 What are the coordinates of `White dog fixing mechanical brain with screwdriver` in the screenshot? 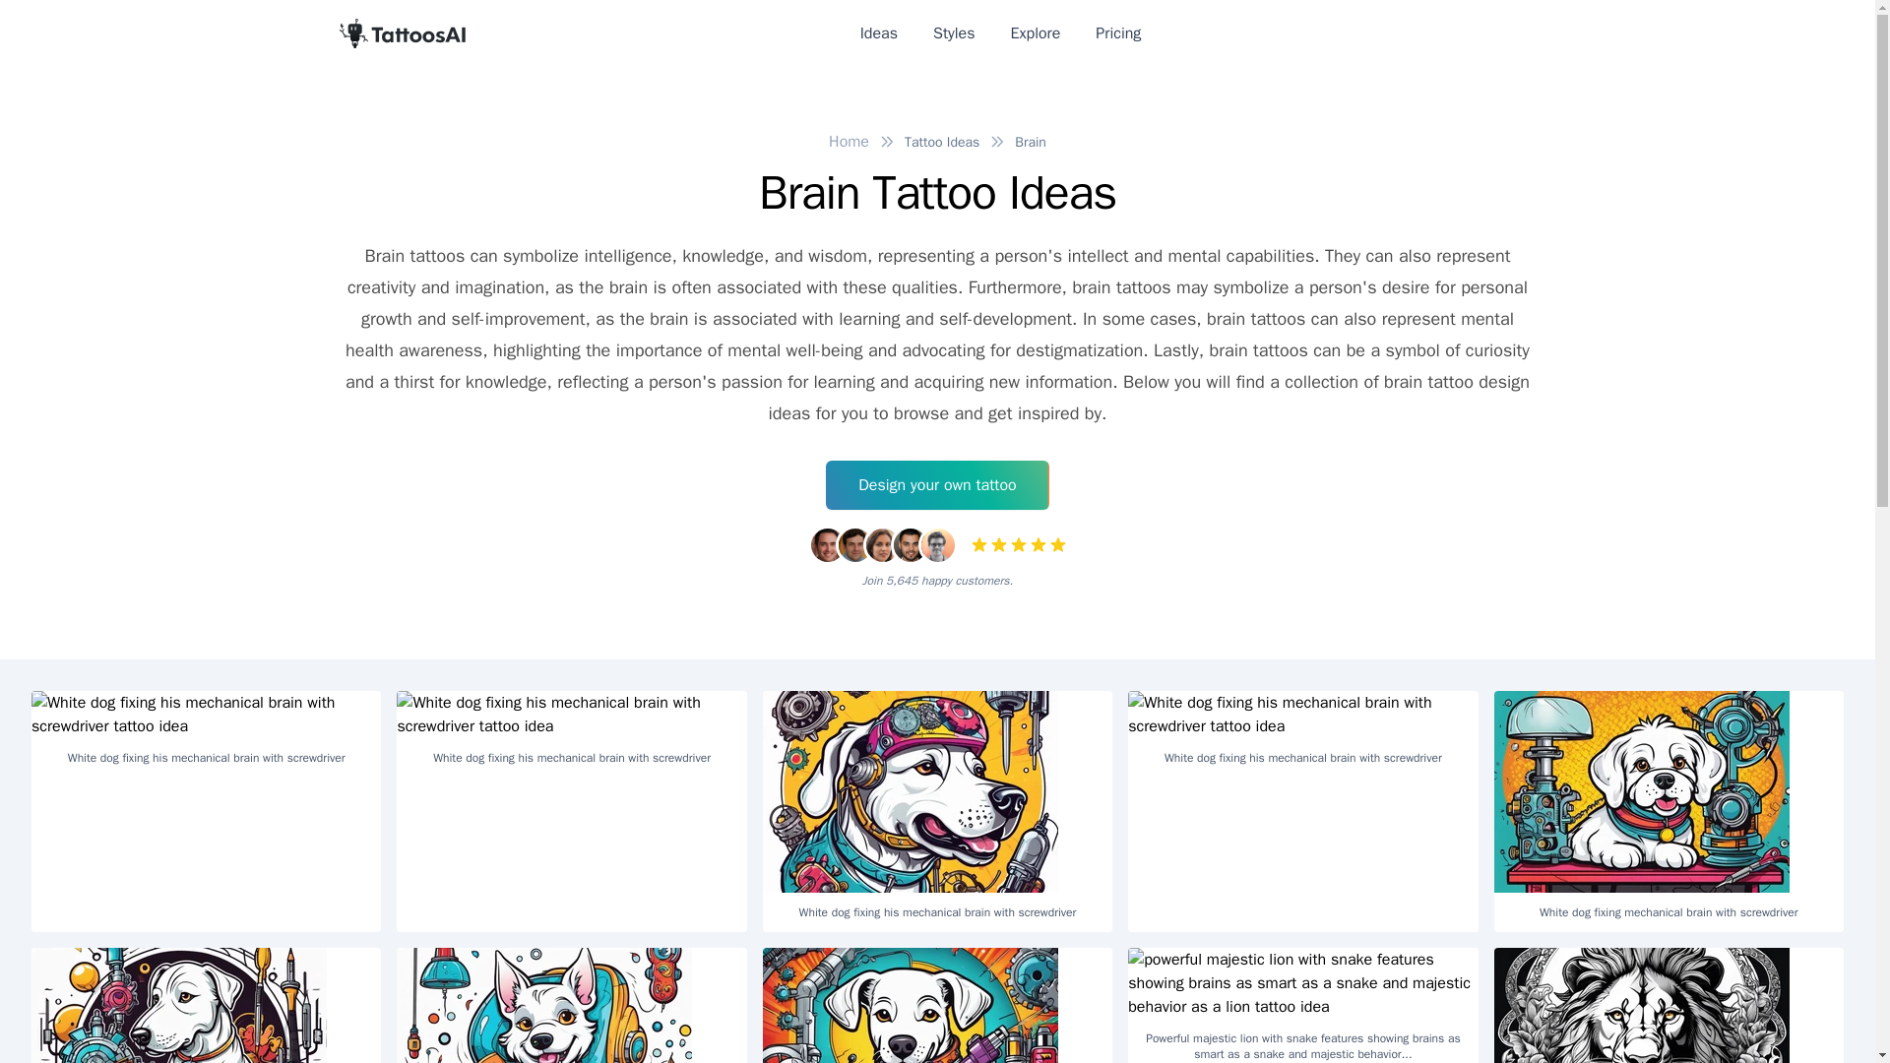 It's located at (207, 1006).